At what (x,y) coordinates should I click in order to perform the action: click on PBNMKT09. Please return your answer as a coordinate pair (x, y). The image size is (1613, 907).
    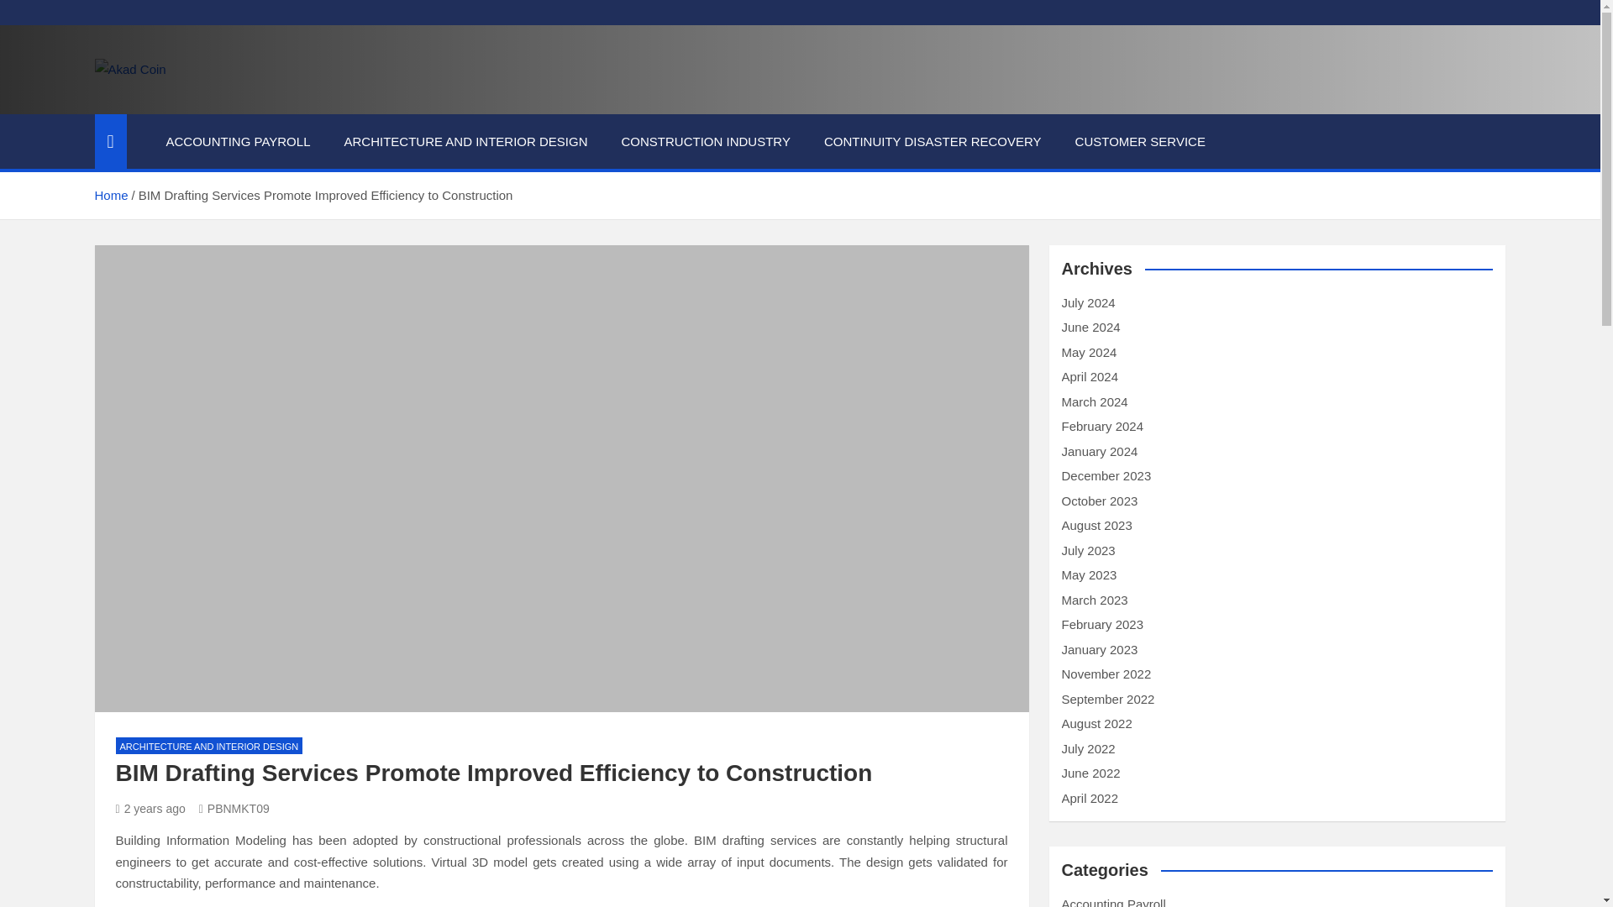
    Looking at the image, I should click on (234, 808).